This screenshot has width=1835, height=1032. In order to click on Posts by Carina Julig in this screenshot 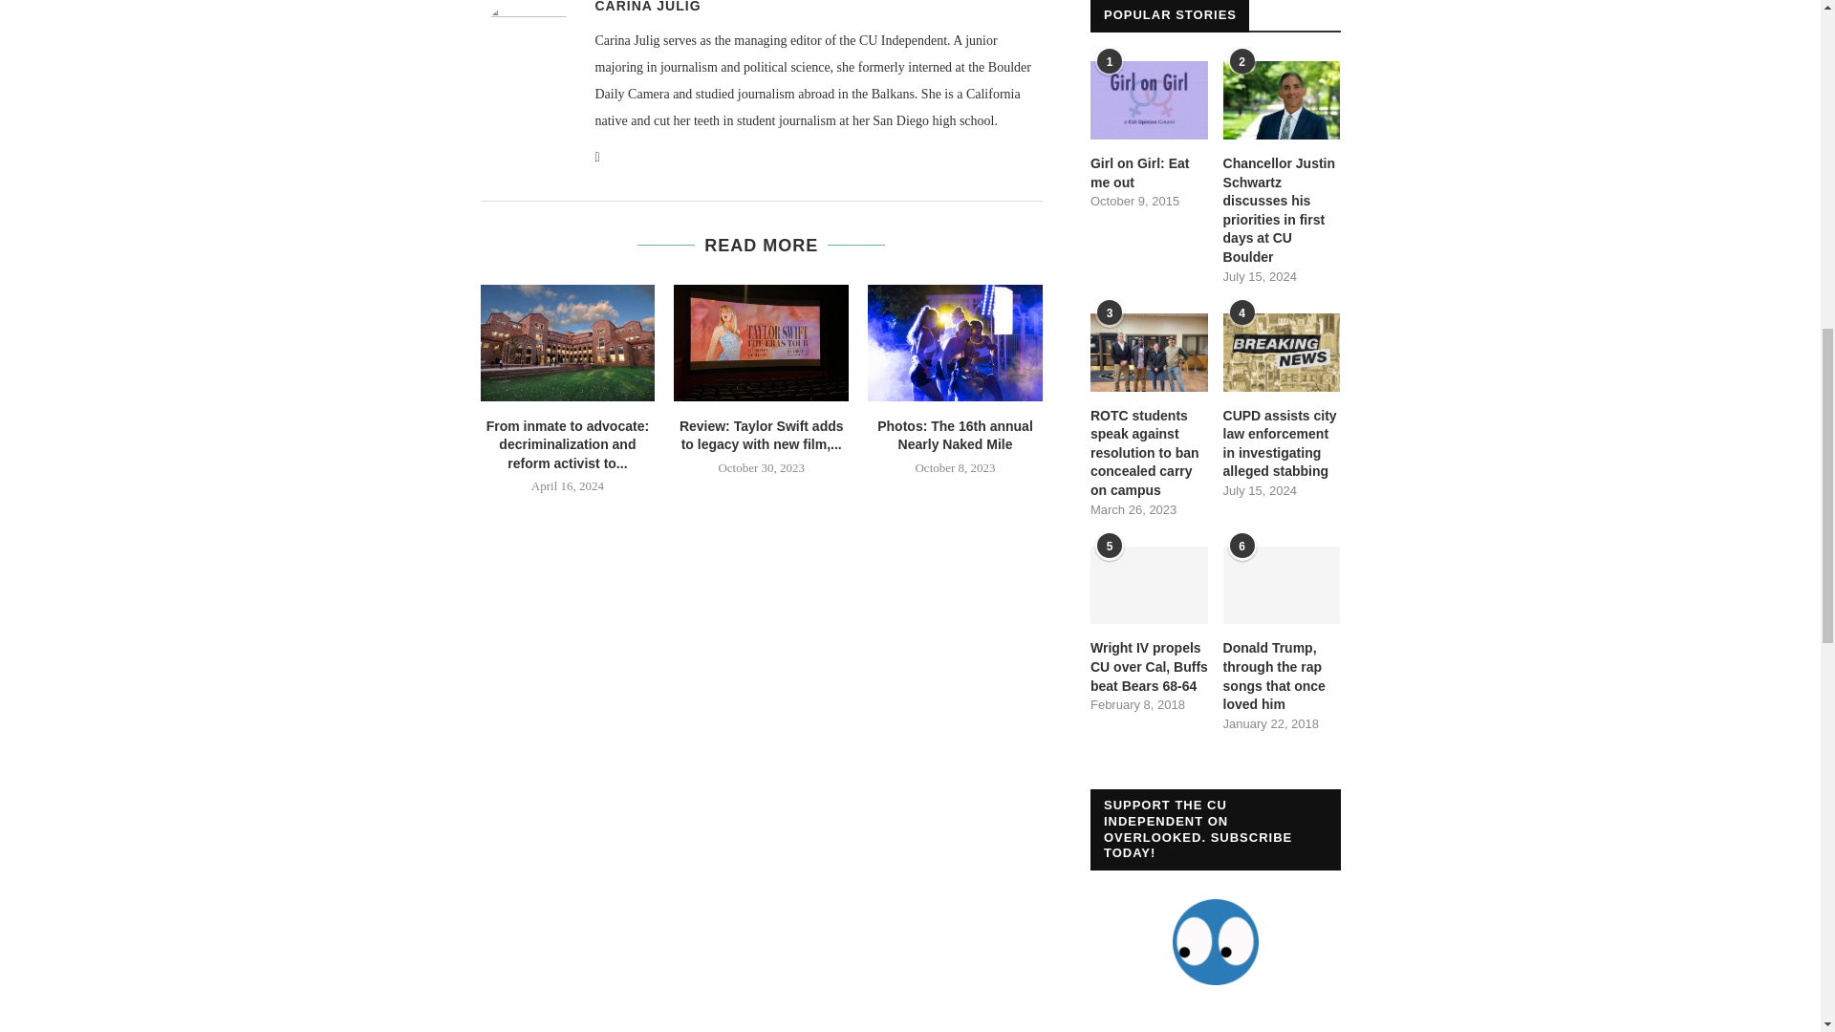, I will do `click(648, 7)`.